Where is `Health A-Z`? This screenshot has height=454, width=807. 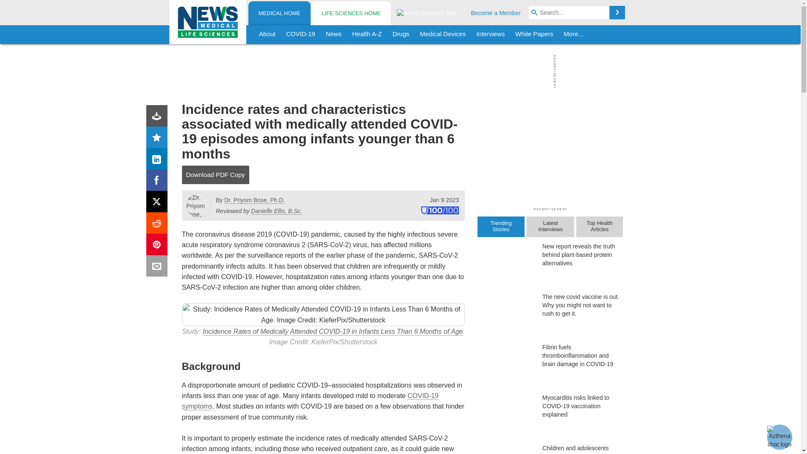 Health A-Z is located at coordinates (367, 34).